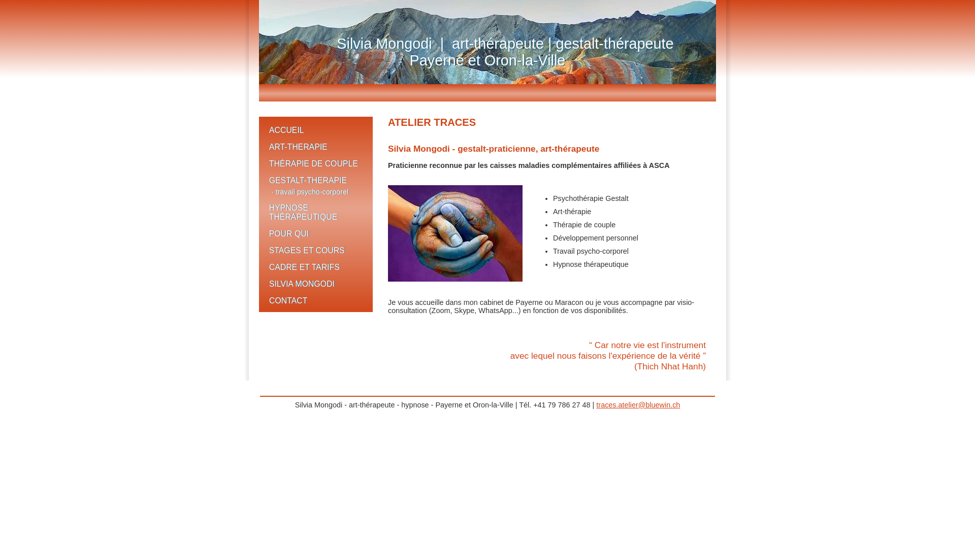  Describe the element at coordinates (316, 129) in the screenshot. I see `ACCUEIL` at that location.